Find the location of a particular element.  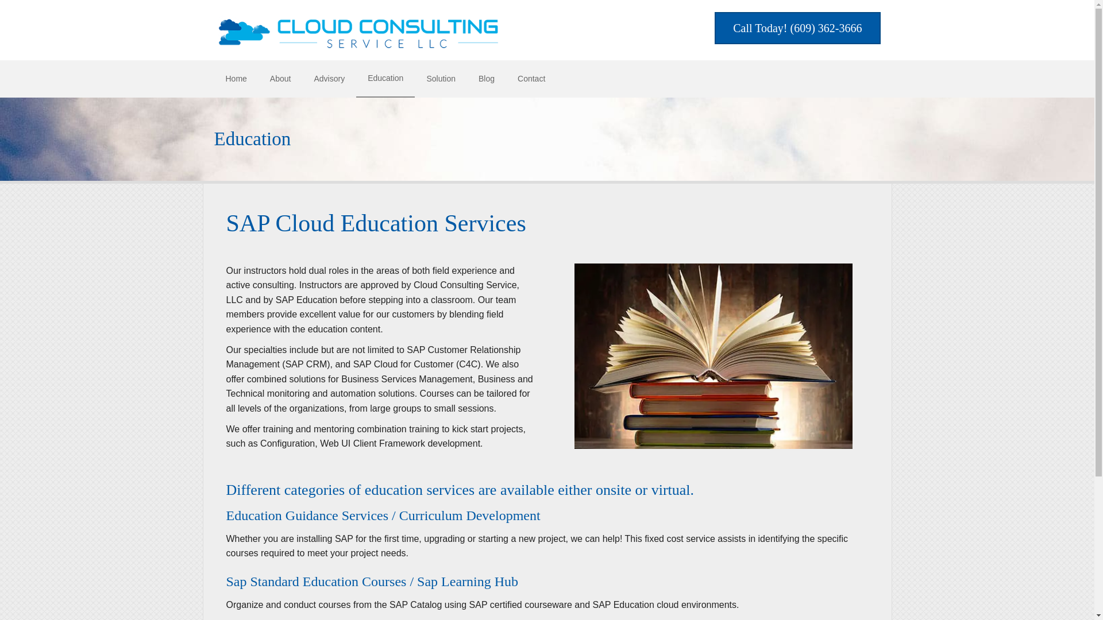

Advisory is located at coordinates (329, 78).